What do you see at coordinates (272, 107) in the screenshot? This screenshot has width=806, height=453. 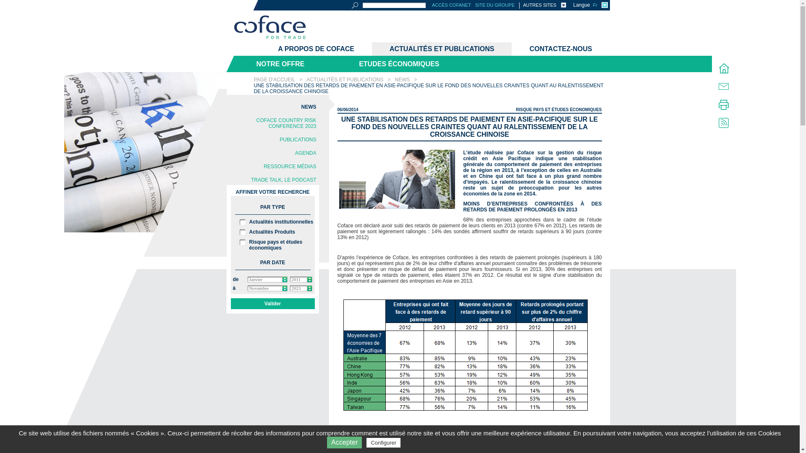 I see `NEWS` at bounding box center [272, 107].